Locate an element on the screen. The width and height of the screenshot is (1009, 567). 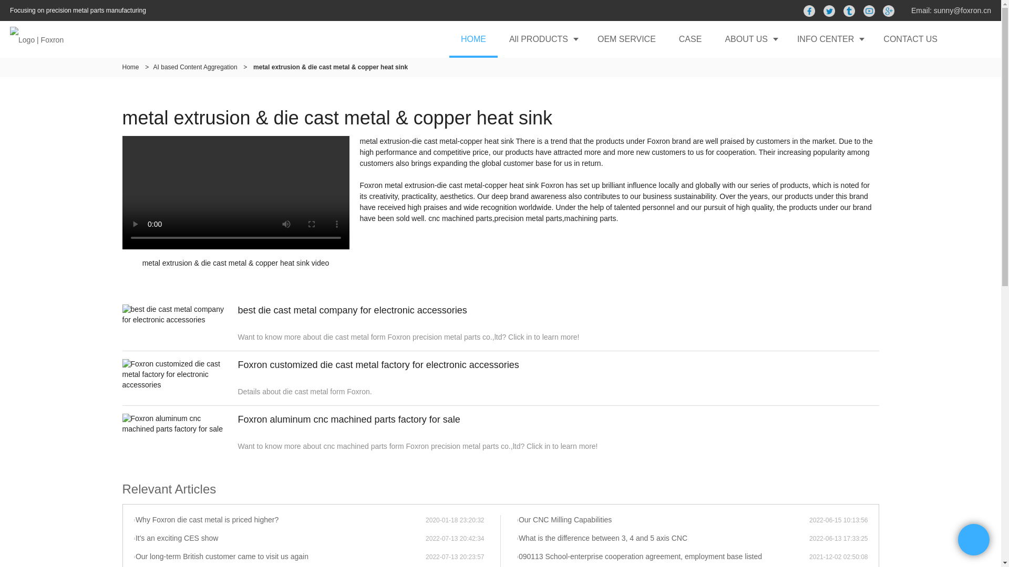
CASE is located at coordinates (690, 39).